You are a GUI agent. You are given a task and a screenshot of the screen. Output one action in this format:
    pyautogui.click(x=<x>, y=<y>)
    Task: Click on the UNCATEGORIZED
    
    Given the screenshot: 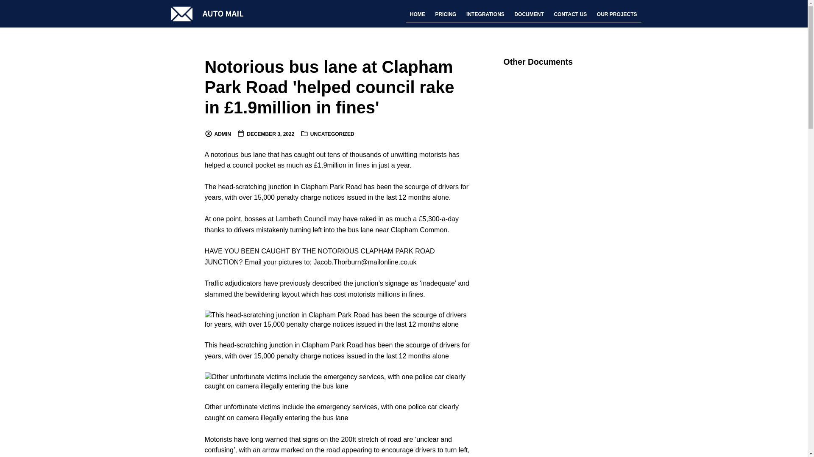 What is the action you would take?
    pyautogui.click(x=332, y=134)
    